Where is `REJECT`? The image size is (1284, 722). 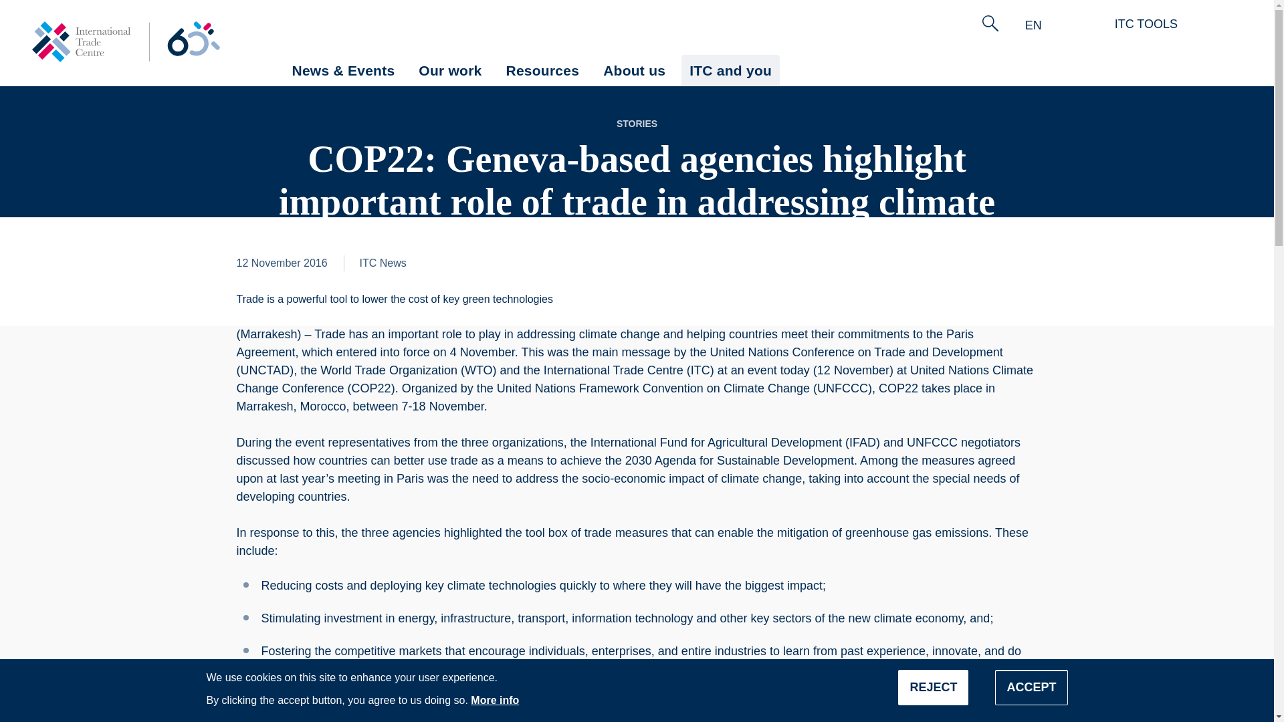
REJECT is located at coordinates (932, 687).